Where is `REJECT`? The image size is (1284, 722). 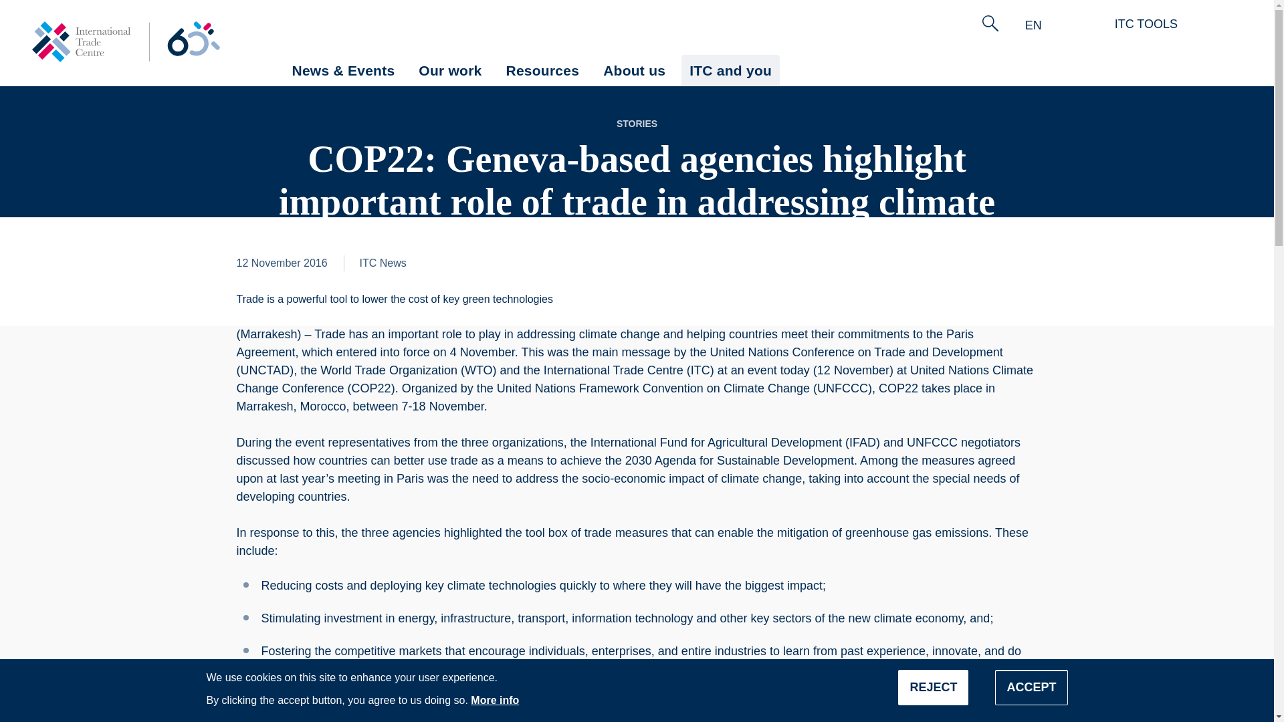
REJECT is located at coordinates (932, 687).